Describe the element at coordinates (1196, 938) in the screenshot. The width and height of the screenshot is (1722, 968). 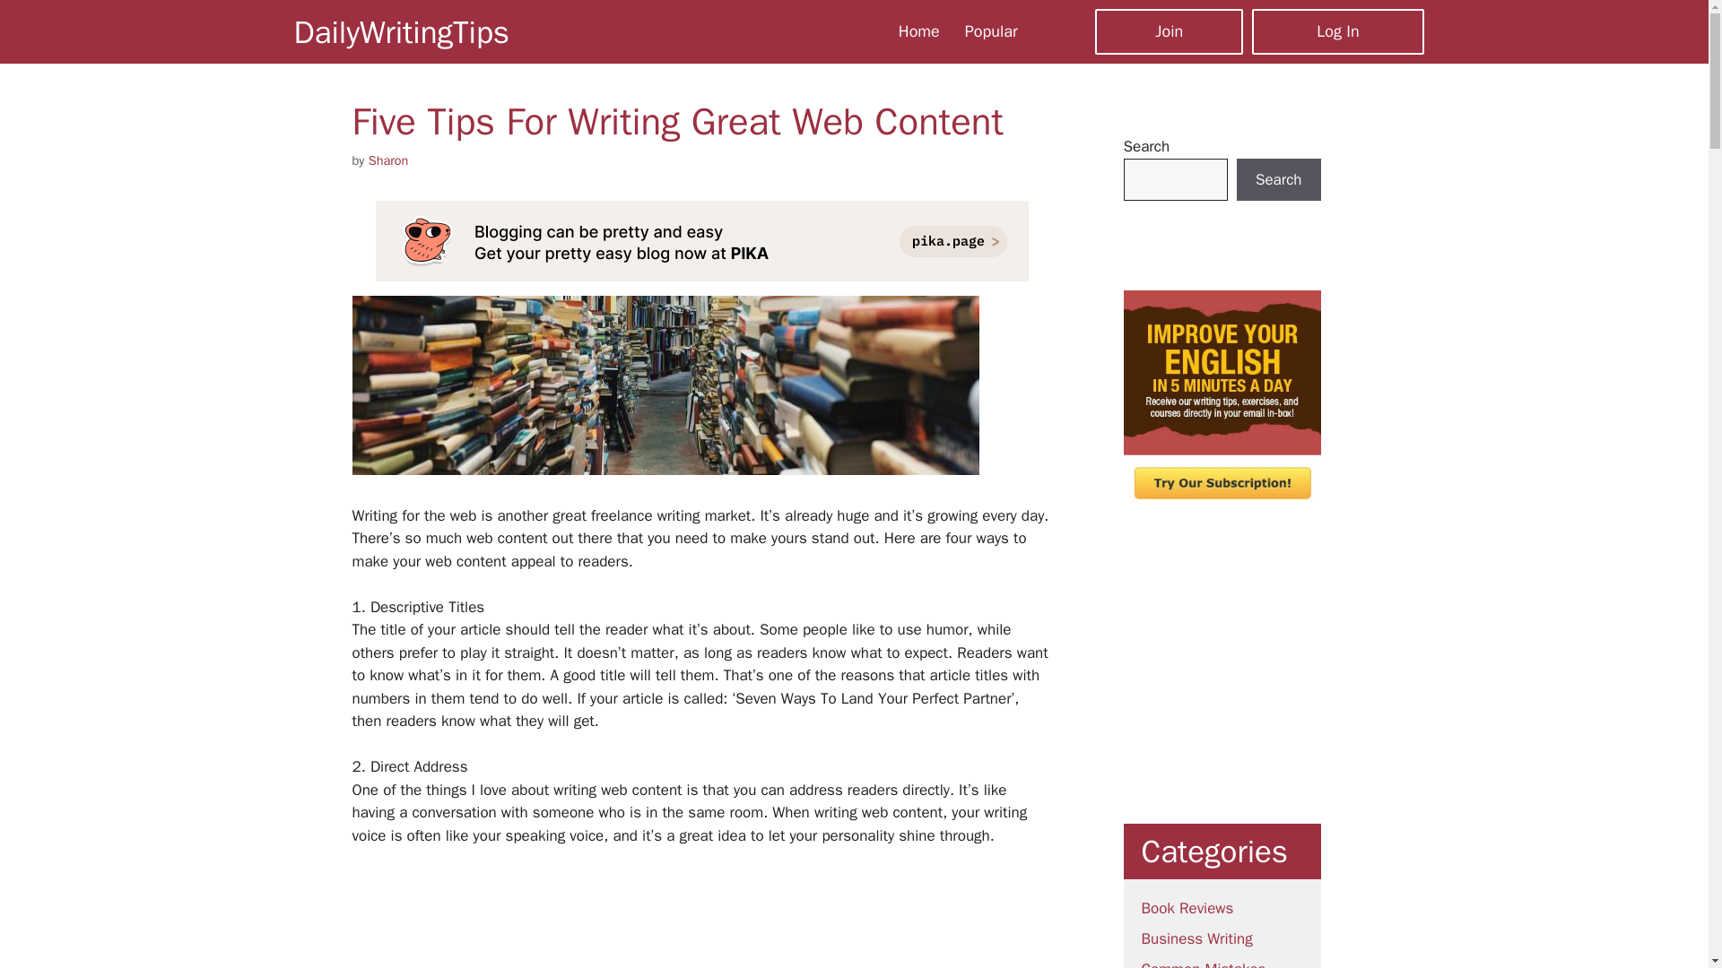
I see `Business Writing` at that location.